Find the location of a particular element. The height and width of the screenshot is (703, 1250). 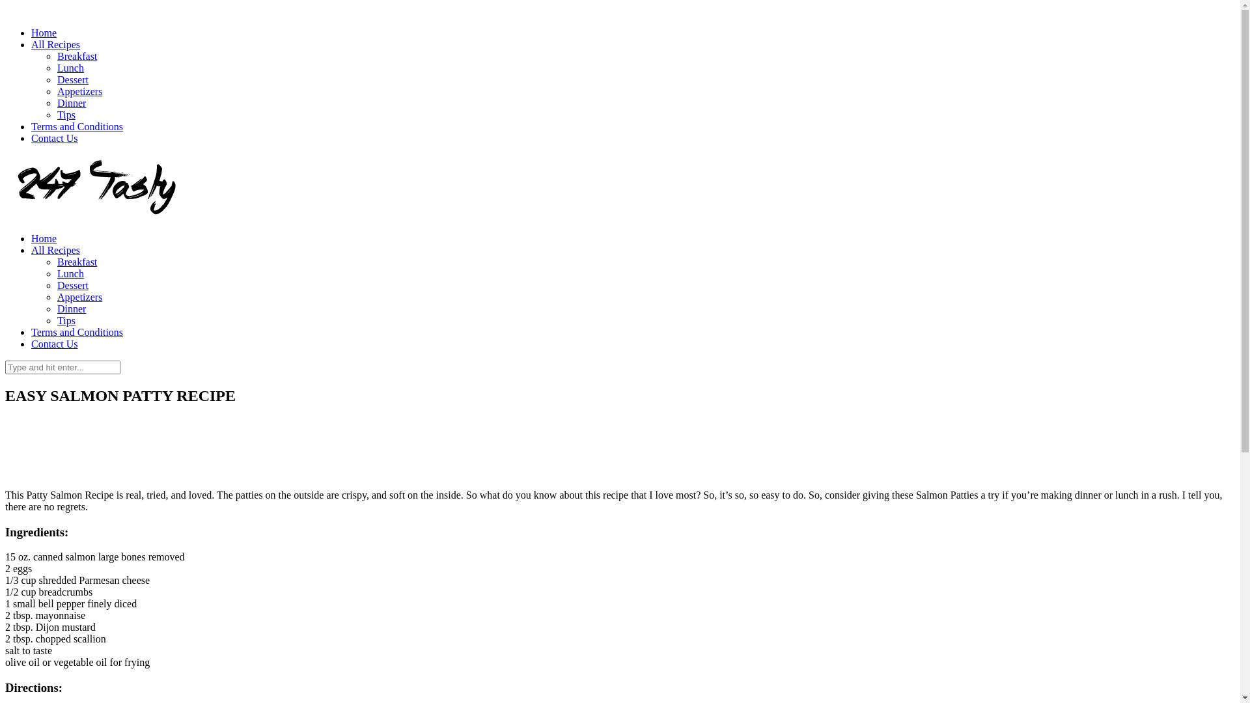

Lunch is located at coordinates (70, 273).